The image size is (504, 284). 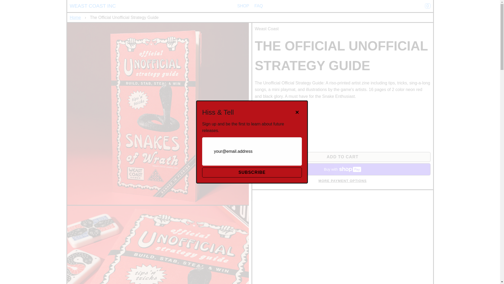 I want to click on SHOP, so click(x=243, y=6).